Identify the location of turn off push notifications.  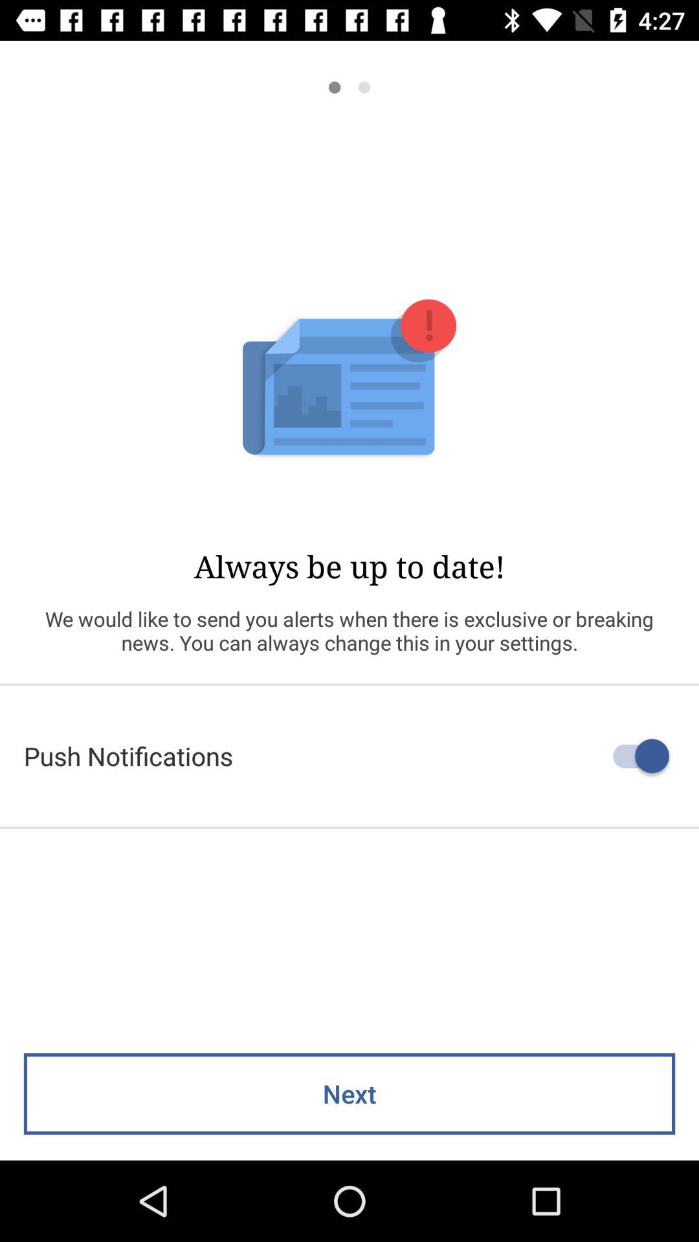
(349, 756).